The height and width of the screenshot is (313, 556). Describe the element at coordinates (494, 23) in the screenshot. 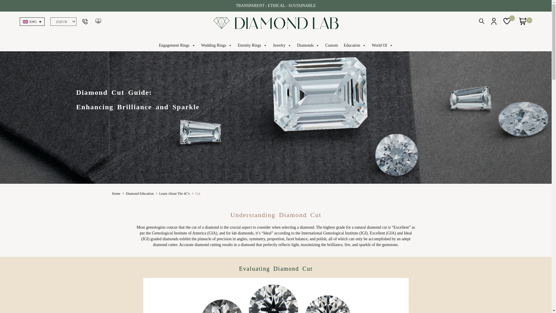

I see `Account` at that location.